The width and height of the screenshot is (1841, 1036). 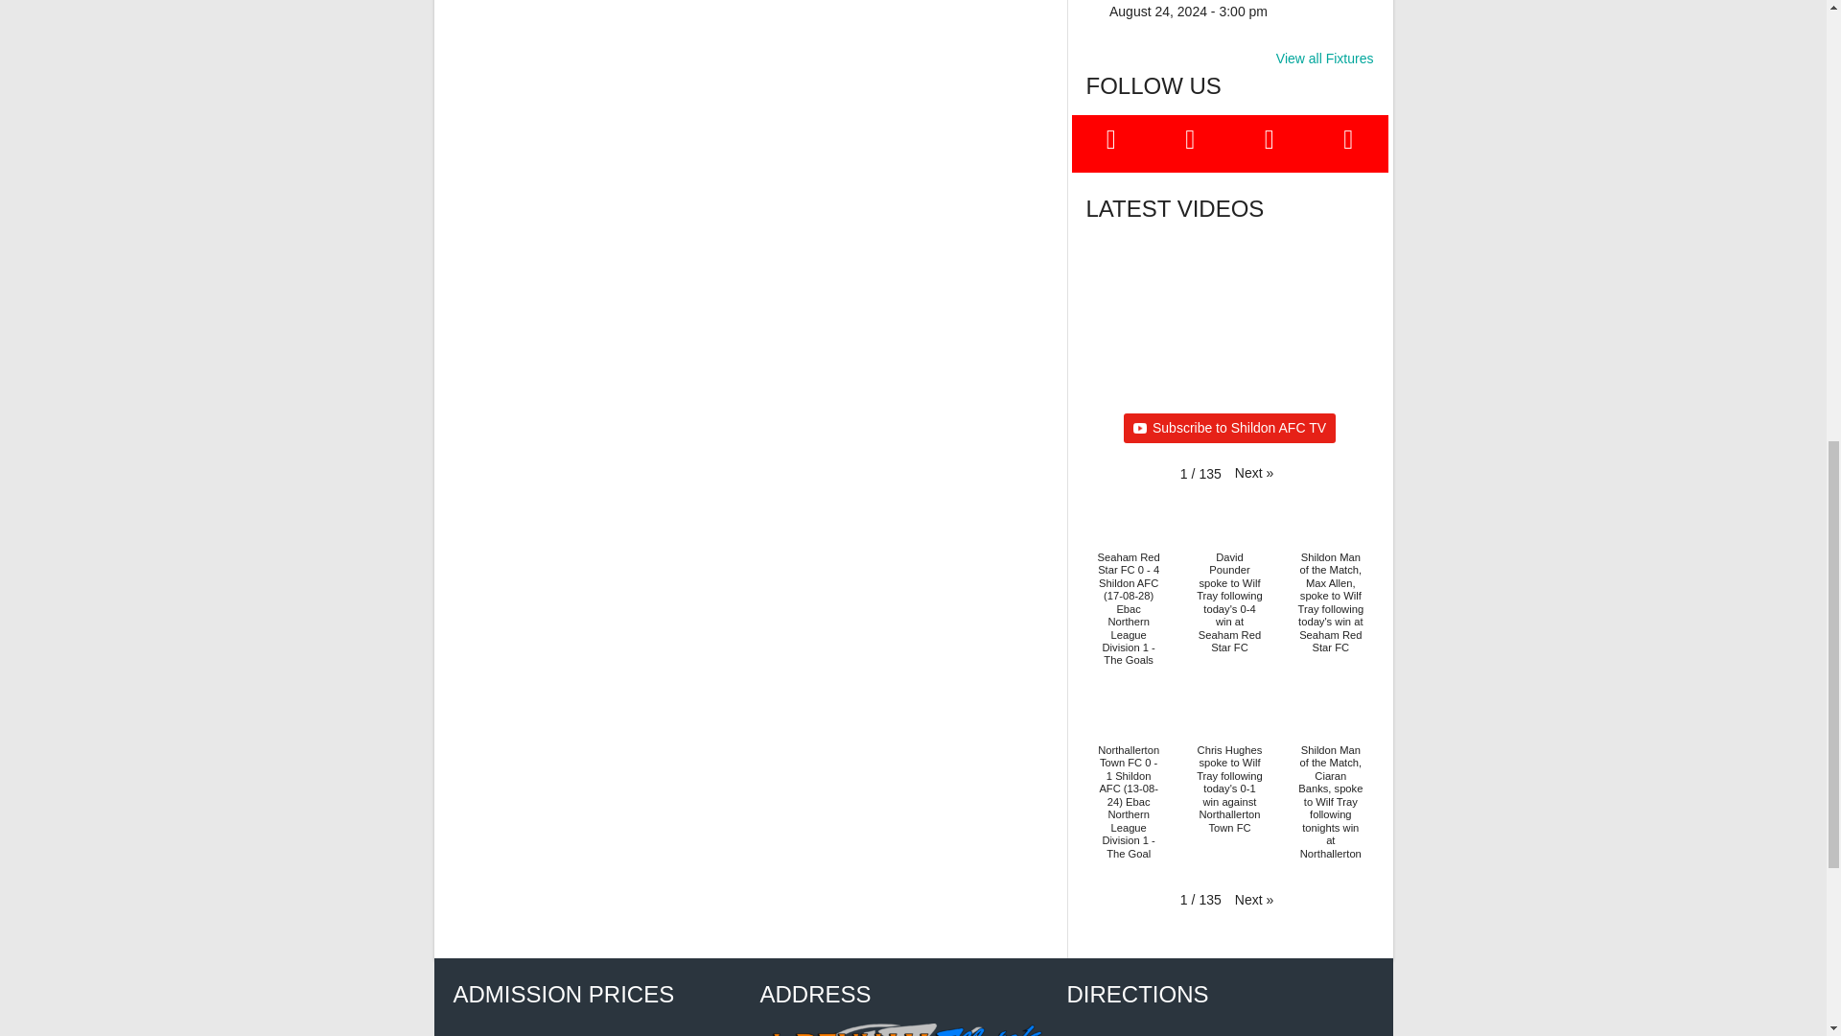 I want to click on YouTube player, so click(x=1229, y=318).